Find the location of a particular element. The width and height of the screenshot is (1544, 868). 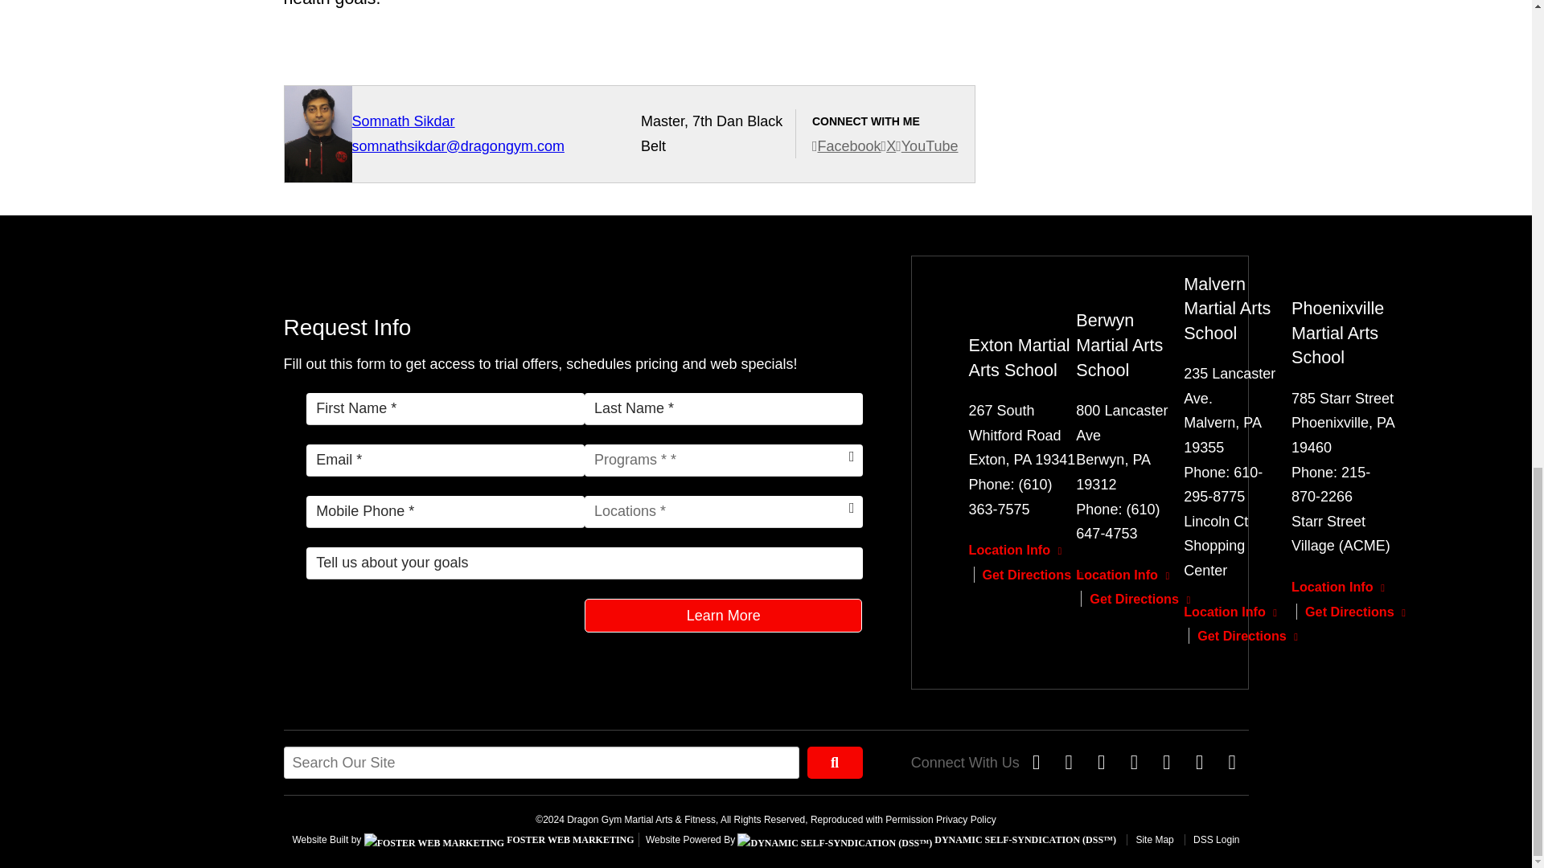

Find me on Facebook is located at coordinates (846, 146).